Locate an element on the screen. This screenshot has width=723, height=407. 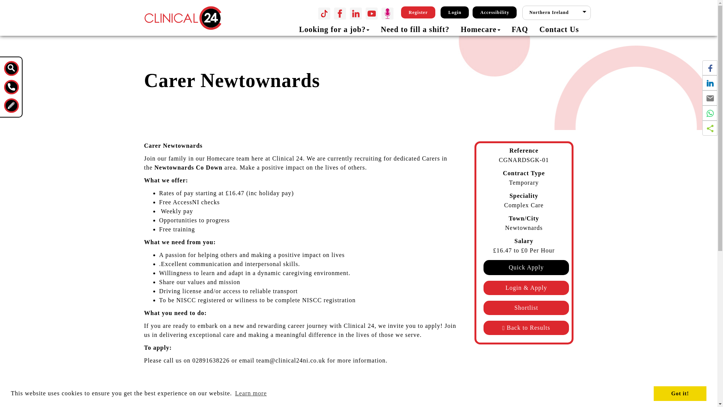
Register your CV is located at coordinates (418, 12).